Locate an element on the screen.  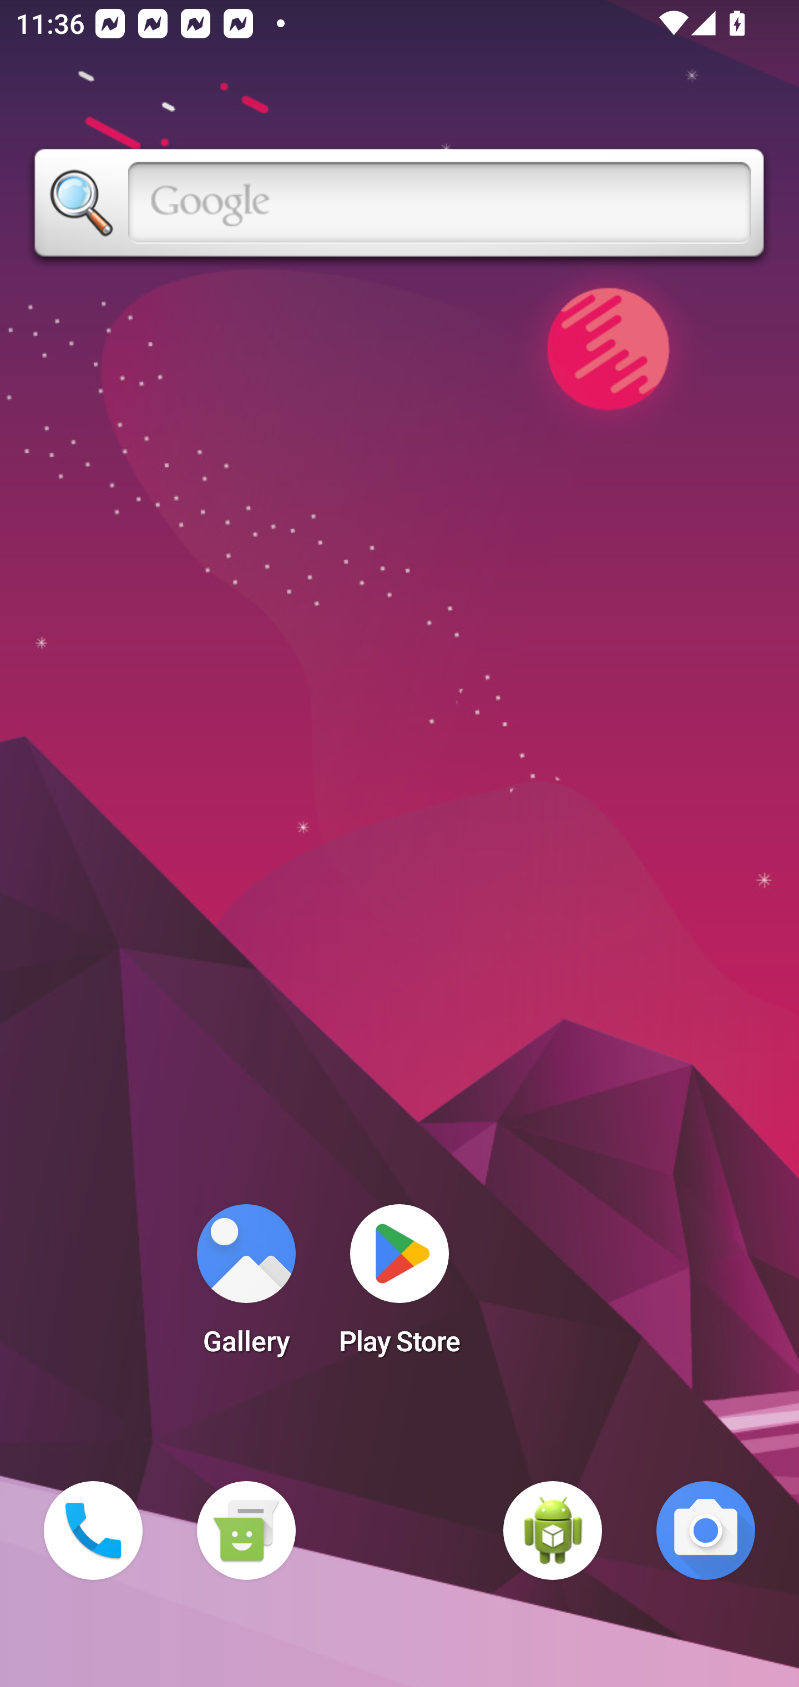
Gallery is located at coordinates (246, 1286).